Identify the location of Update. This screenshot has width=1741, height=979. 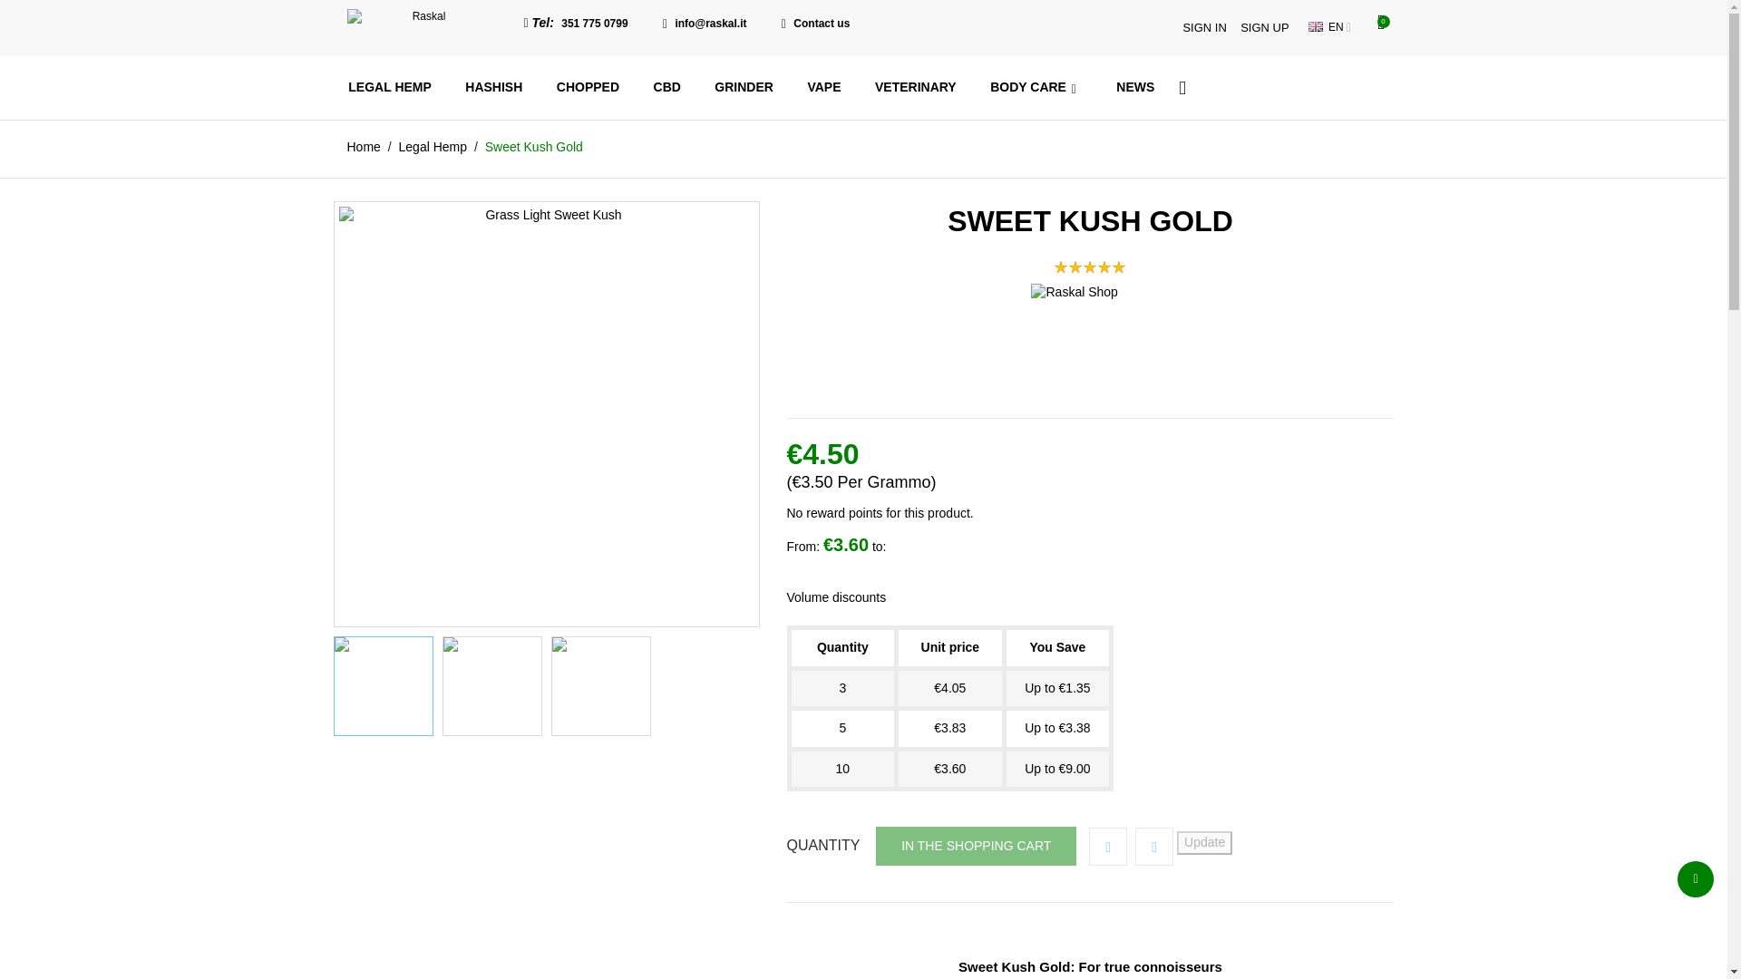
(1204, 842).